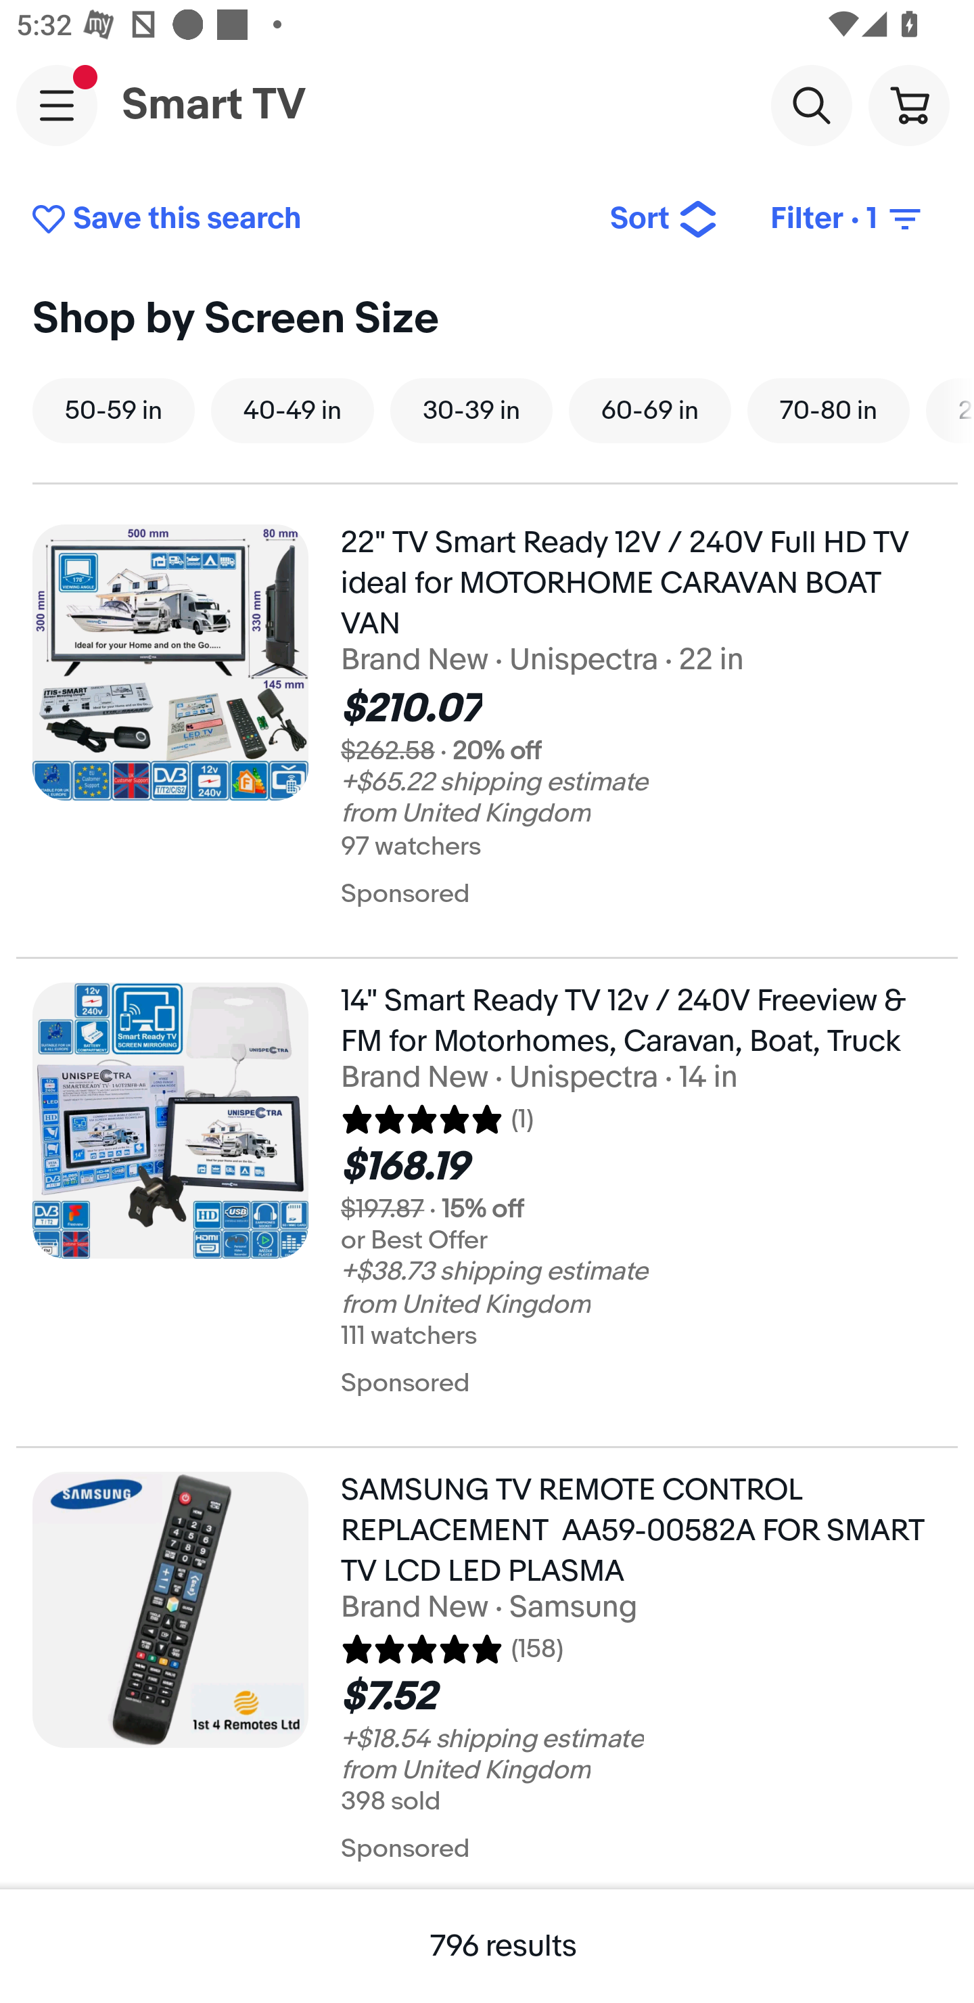 This screenshot has width=974, height=2003. Describe the element at coordinates (303, 219) in the screenshot. I see `Save this search` at that location.